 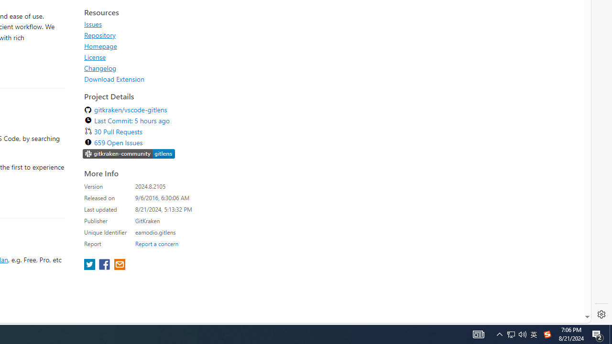 I want to click on share extension on twitter, so click(x=91, y=265).